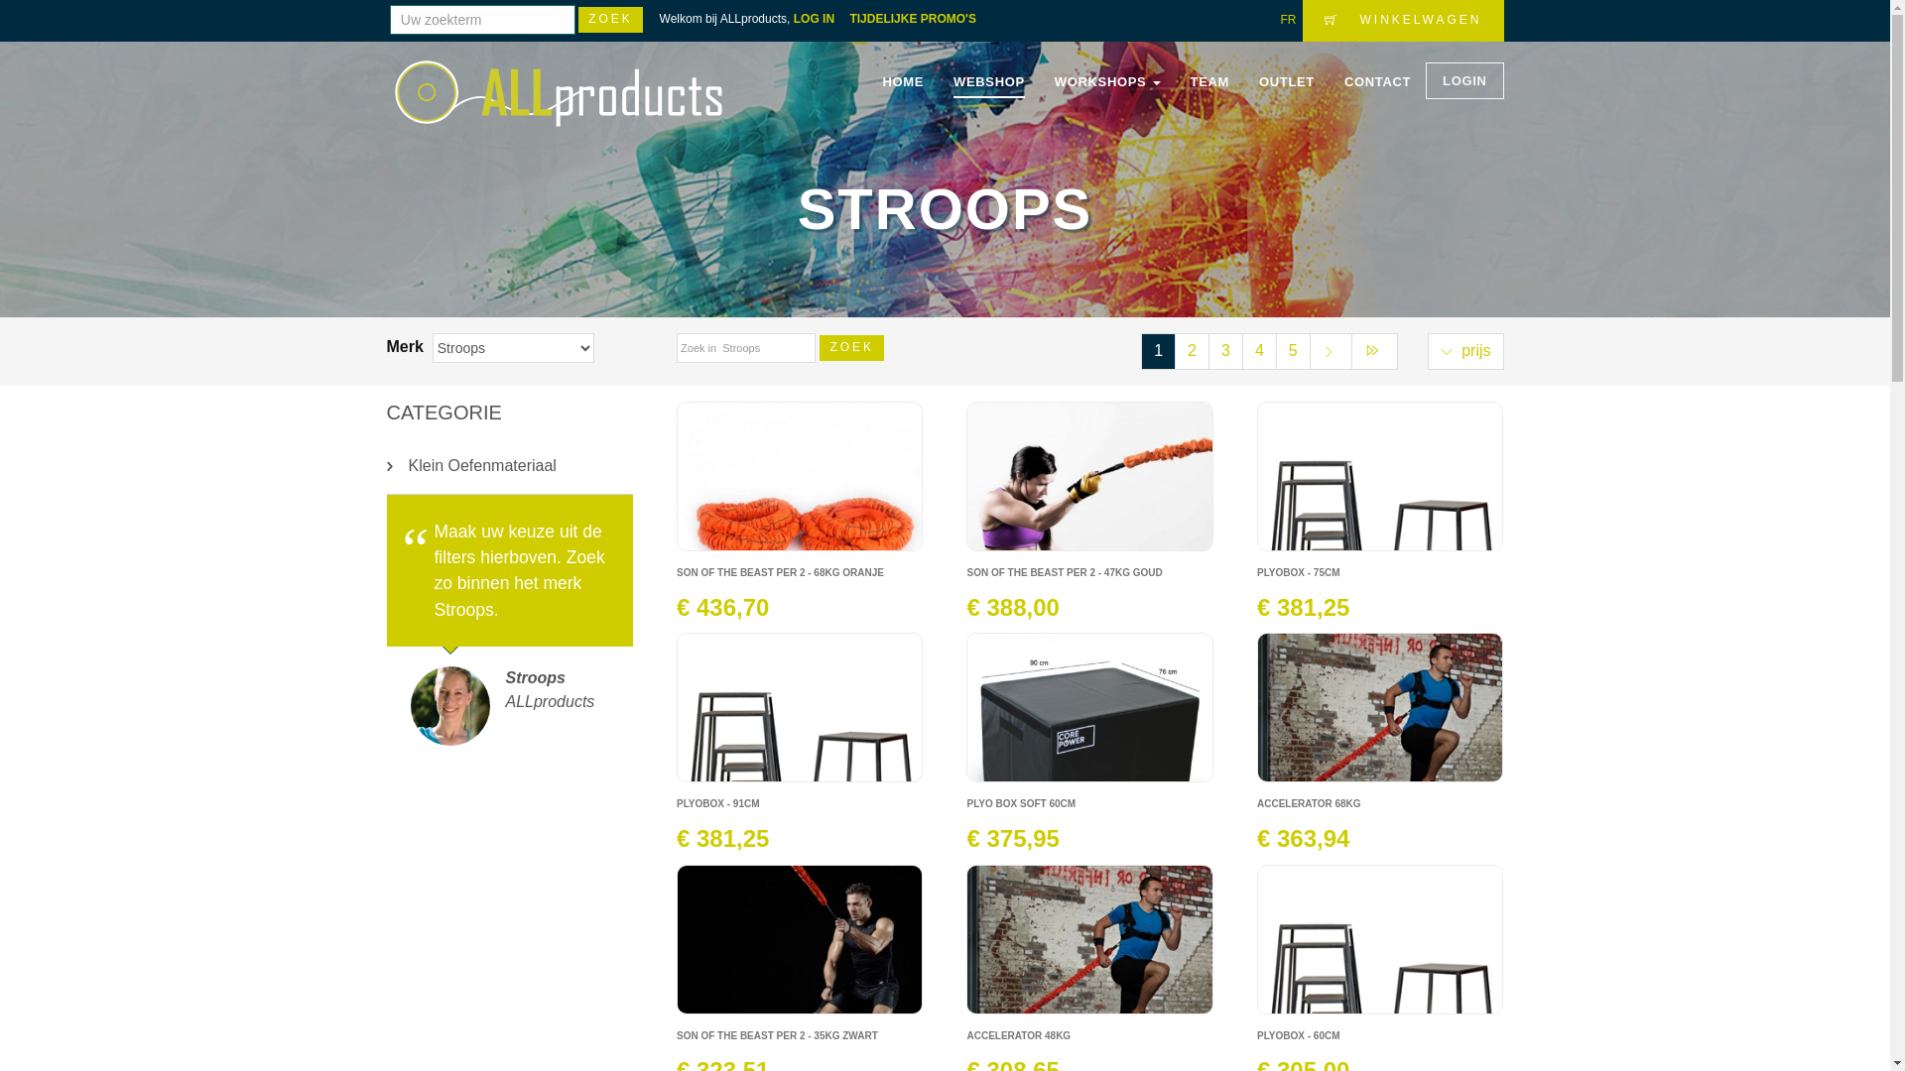 The image size is (1905, 1071). I want to click on LOGIN, so click(1464, 81).